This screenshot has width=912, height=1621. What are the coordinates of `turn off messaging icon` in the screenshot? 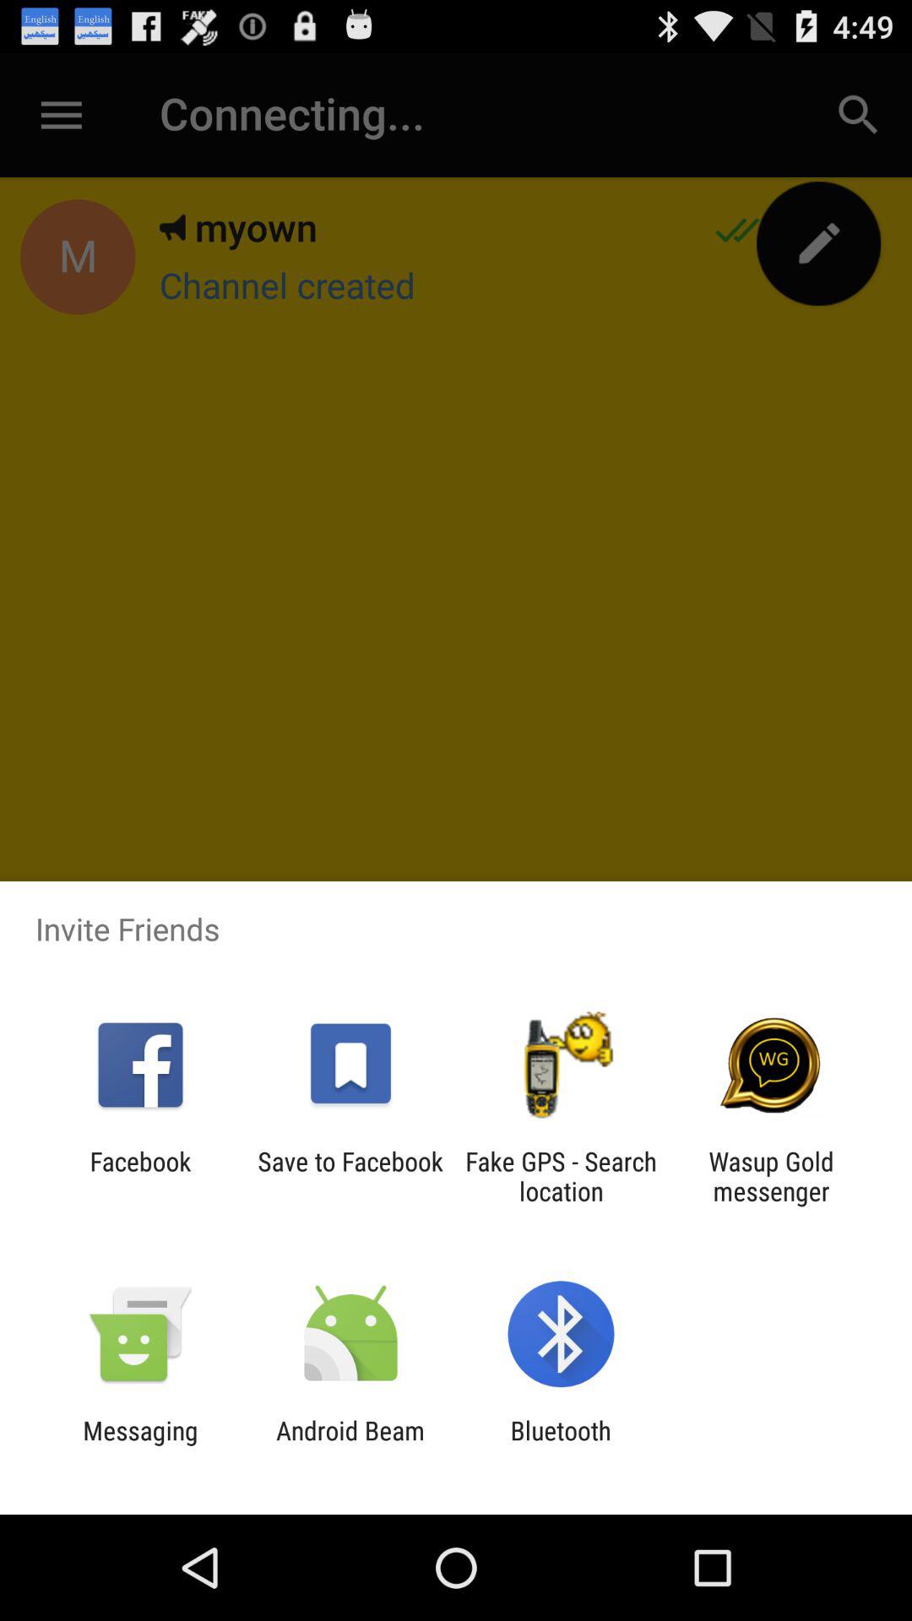 It's located at (140, 1445).